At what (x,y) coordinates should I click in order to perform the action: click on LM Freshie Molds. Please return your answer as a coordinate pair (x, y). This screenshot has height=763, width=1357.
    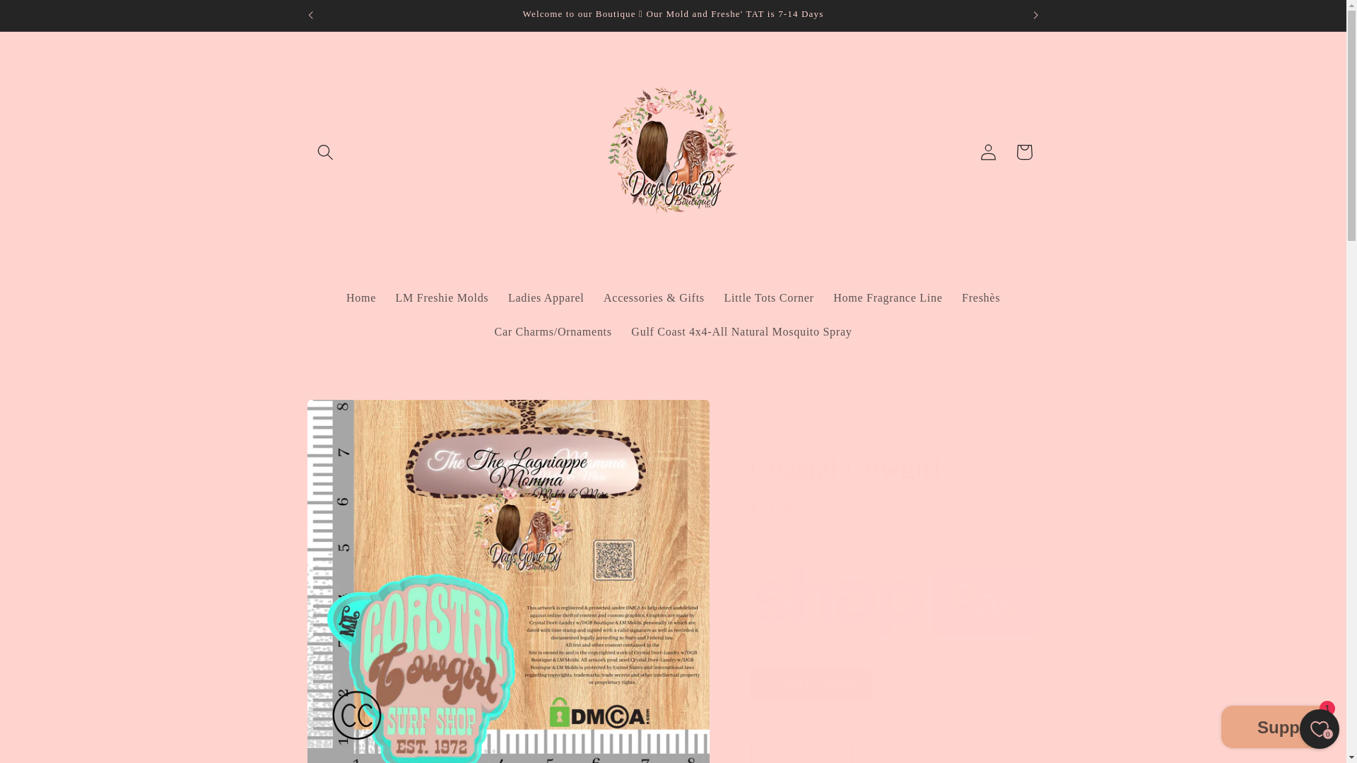
    Looking at the image, I should click on (441, 298).